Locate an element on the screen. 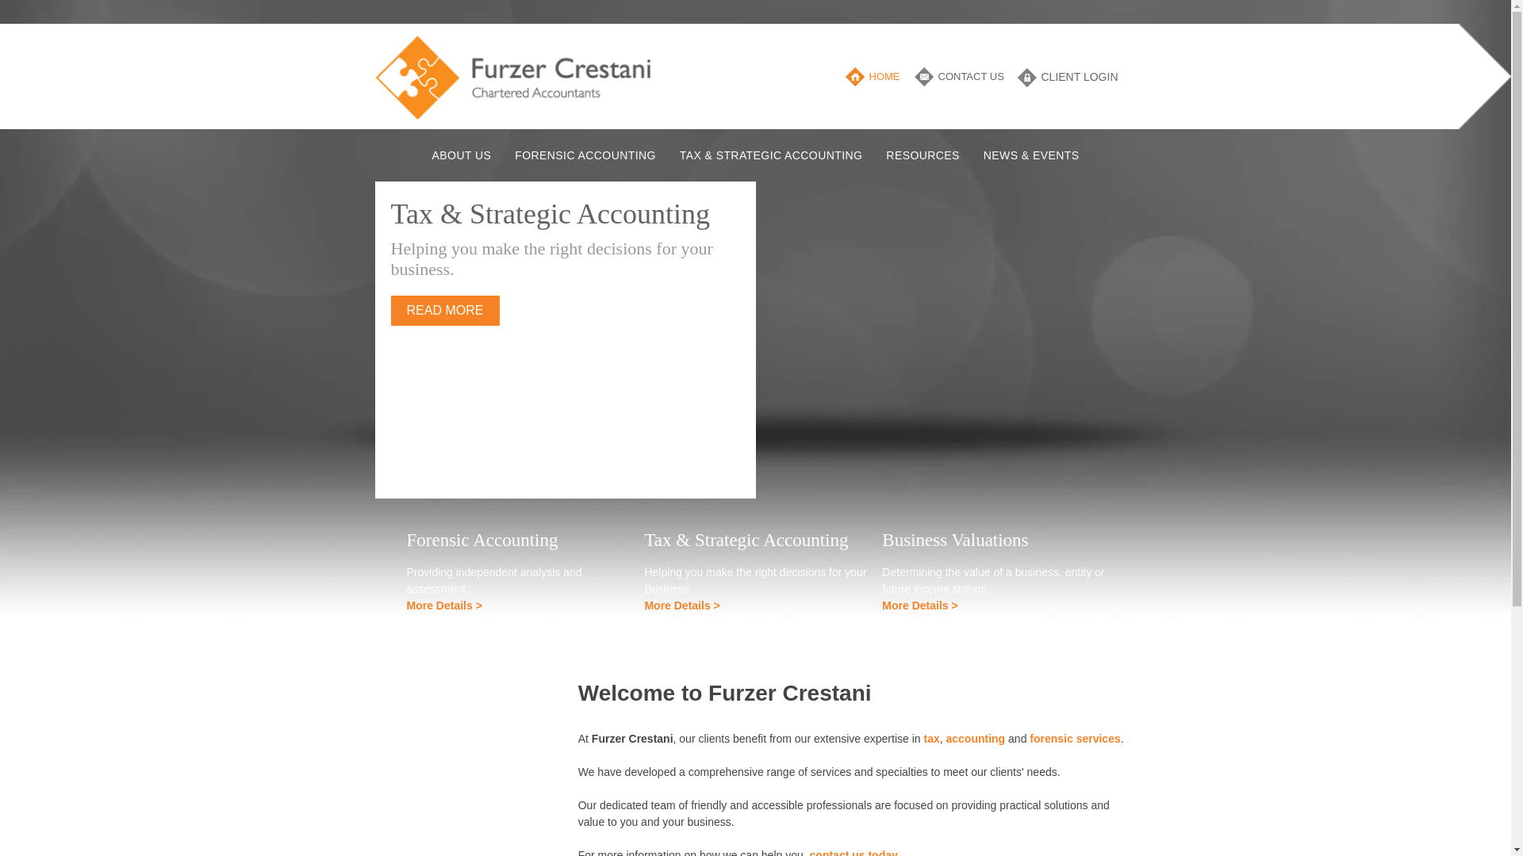 The height and width of the screenshot is (856, 1523). NEWS & EVENTS is located at coordinates (1031, 155).